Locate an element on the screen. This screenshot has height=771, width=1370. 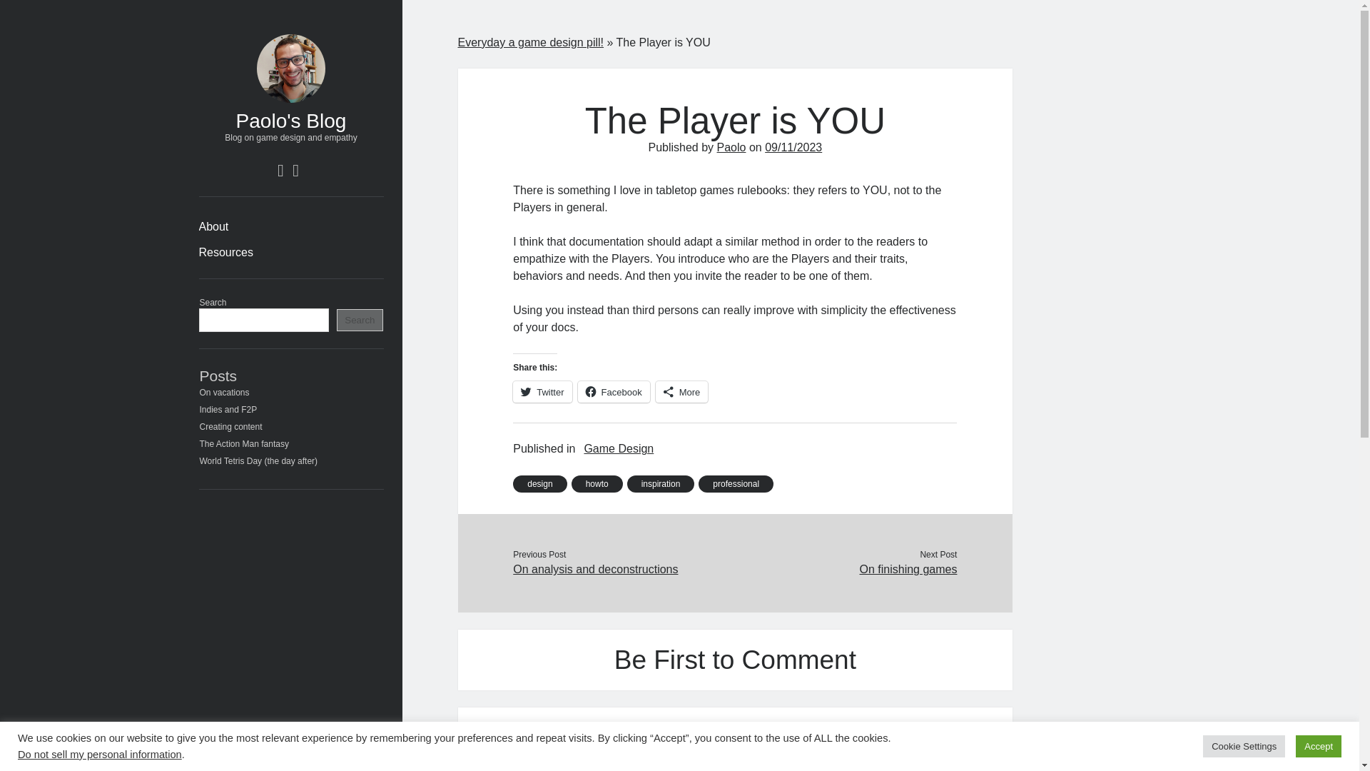
Resources is located at coordinates (225, 253).